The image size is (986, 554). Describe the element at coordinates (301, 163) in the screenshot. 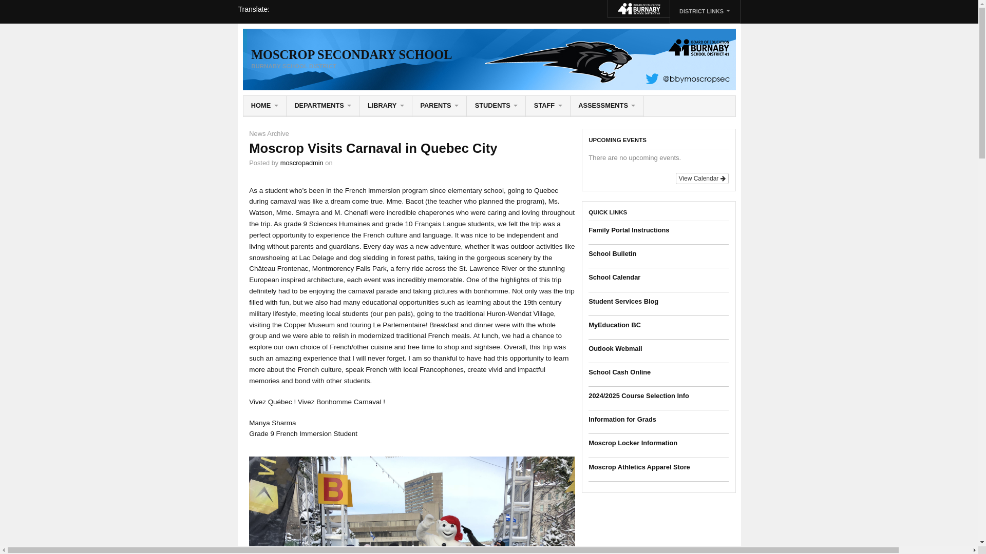

I see `moscropadmin` at that location.